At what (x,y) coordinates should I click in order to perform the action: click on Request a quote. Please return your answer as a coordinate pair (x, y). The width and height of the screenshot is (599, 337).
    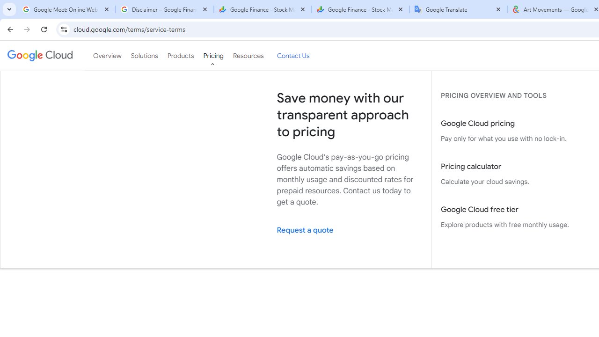
    Looking at the image, I should click on (349, 230).